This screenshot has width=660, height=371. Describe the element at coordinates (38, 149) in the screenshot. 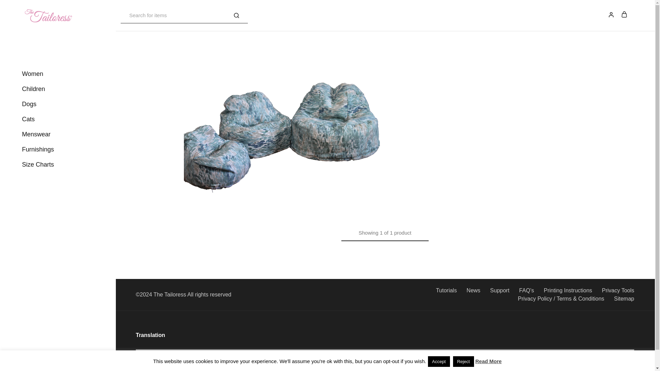

I see `Furnishings` at that location.